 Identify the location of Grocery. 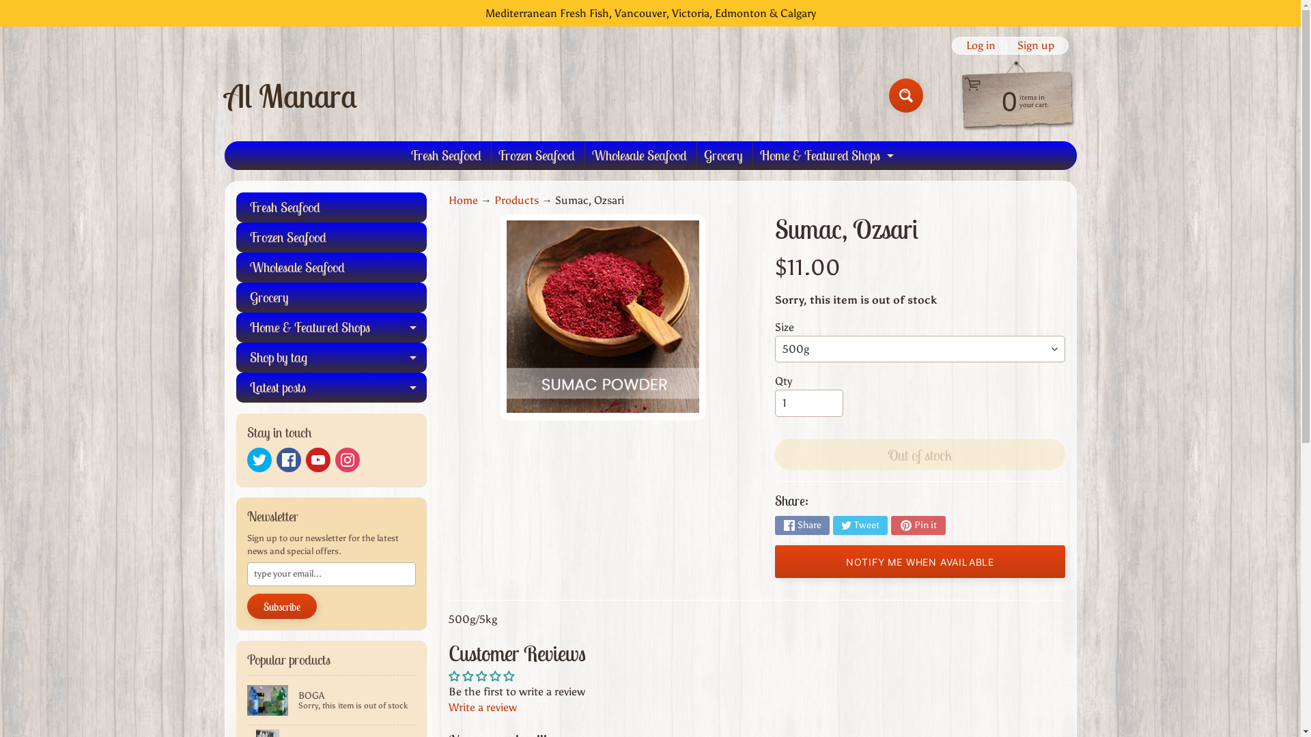
(722, 156).